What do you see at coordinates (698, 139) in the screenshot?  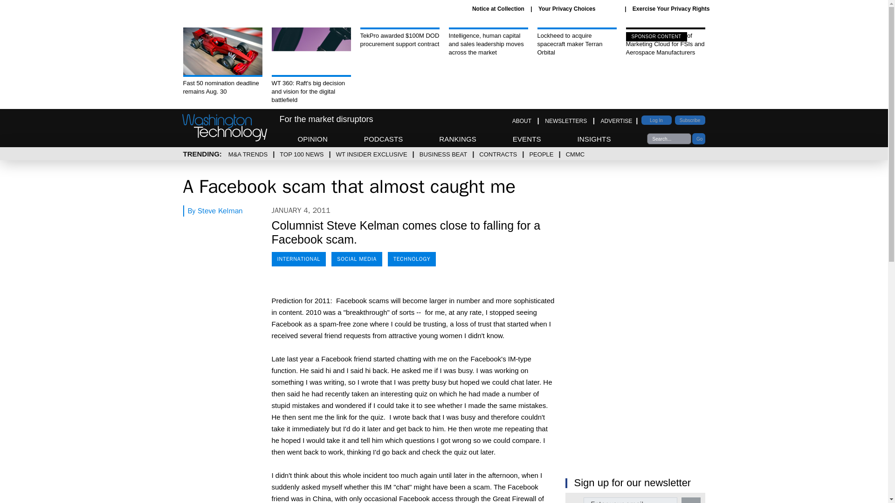 I see `Go` at bounding box center [698, 139].